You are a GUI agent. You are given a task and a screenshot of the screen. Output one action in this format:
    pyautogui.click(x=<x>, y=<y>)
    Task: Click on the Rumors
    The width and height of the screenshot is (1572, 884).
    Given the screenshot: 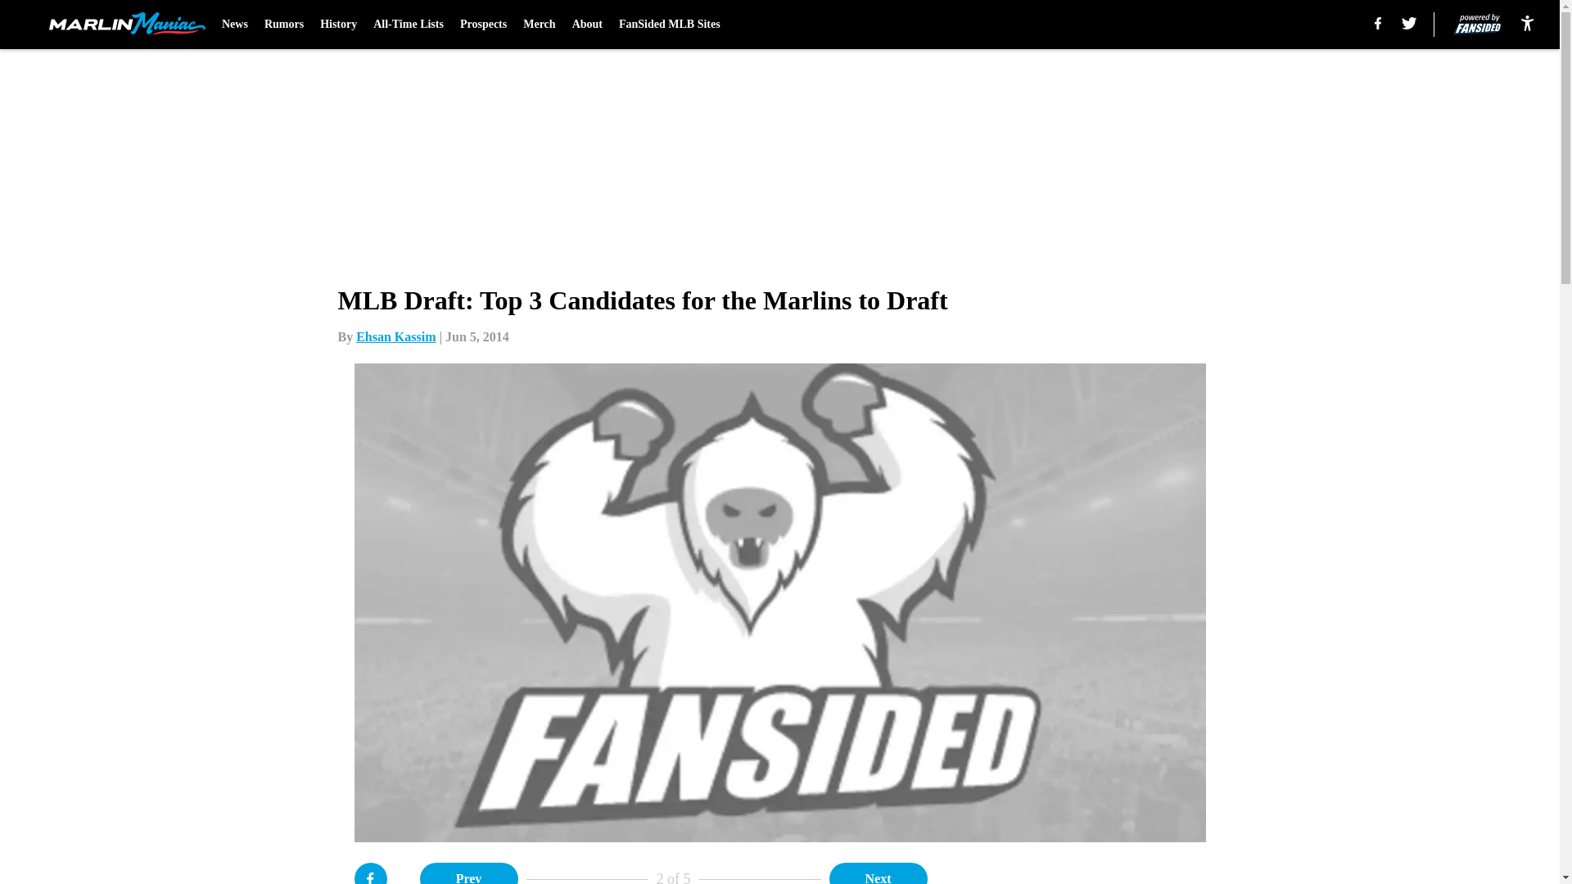 What is the action you would take?
    pyautogui.click(x=283, y=25)
    